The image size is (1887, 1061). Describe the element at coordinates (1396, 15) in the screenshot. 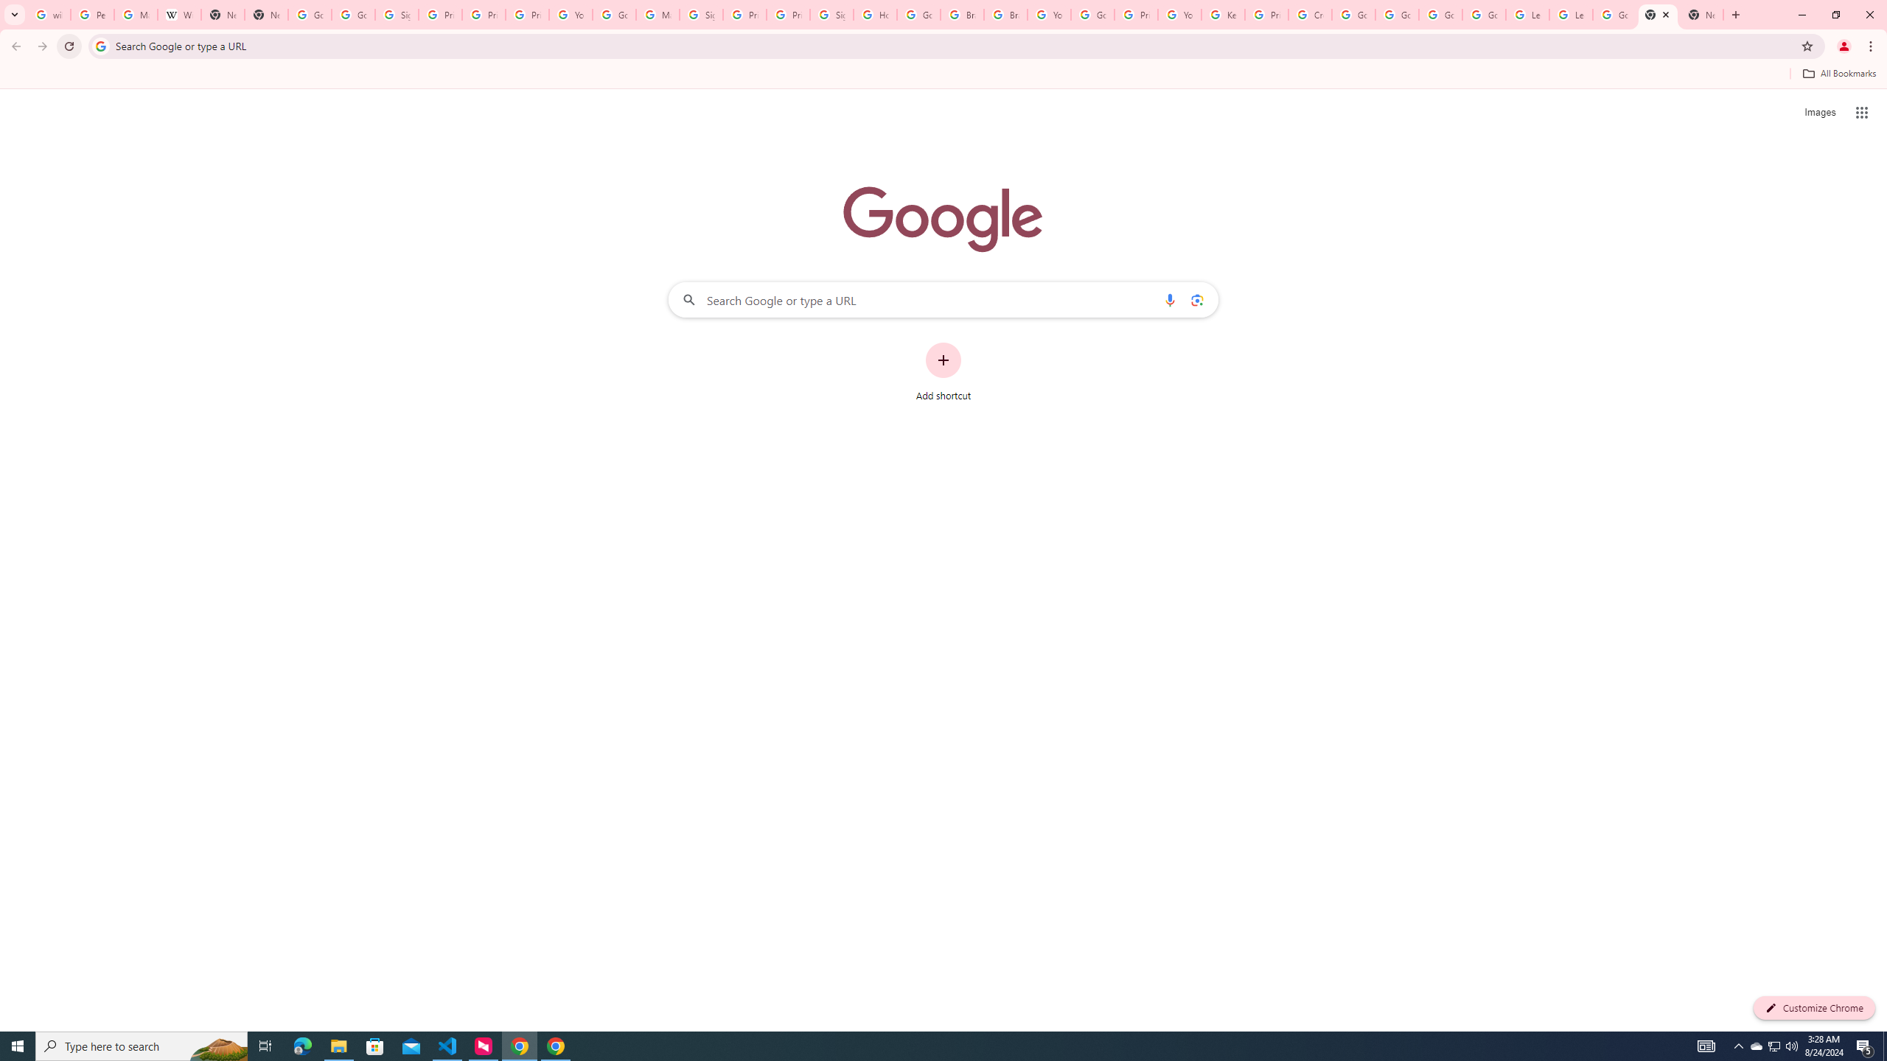

I see `Google Account Help` at that location.